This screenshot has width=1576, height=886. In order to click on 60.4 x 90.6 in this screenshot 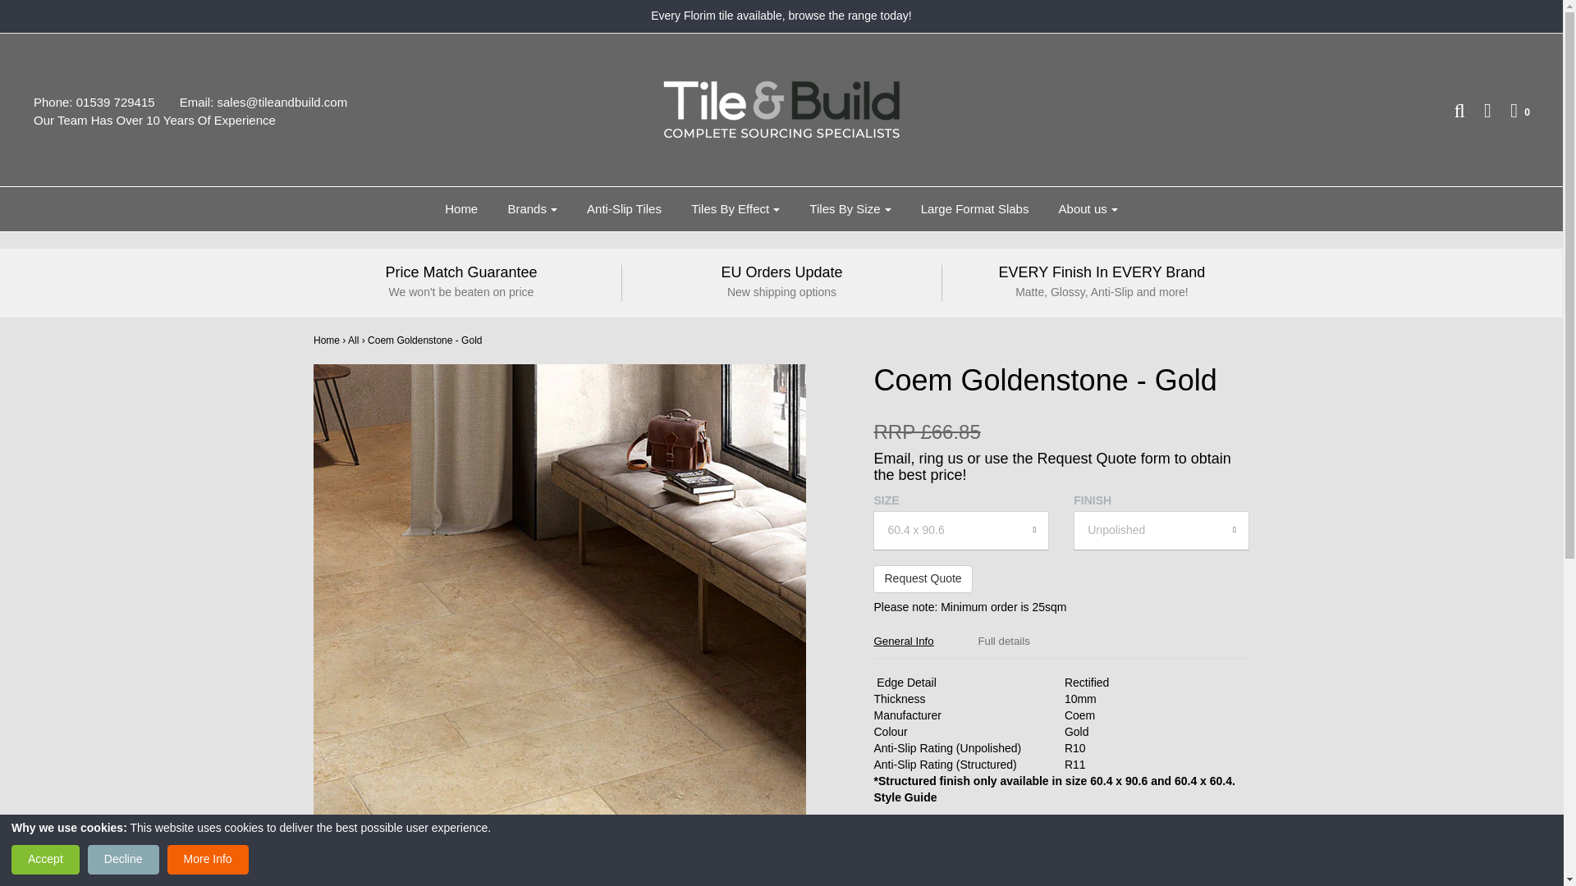, I will do `click(960, 530)`.